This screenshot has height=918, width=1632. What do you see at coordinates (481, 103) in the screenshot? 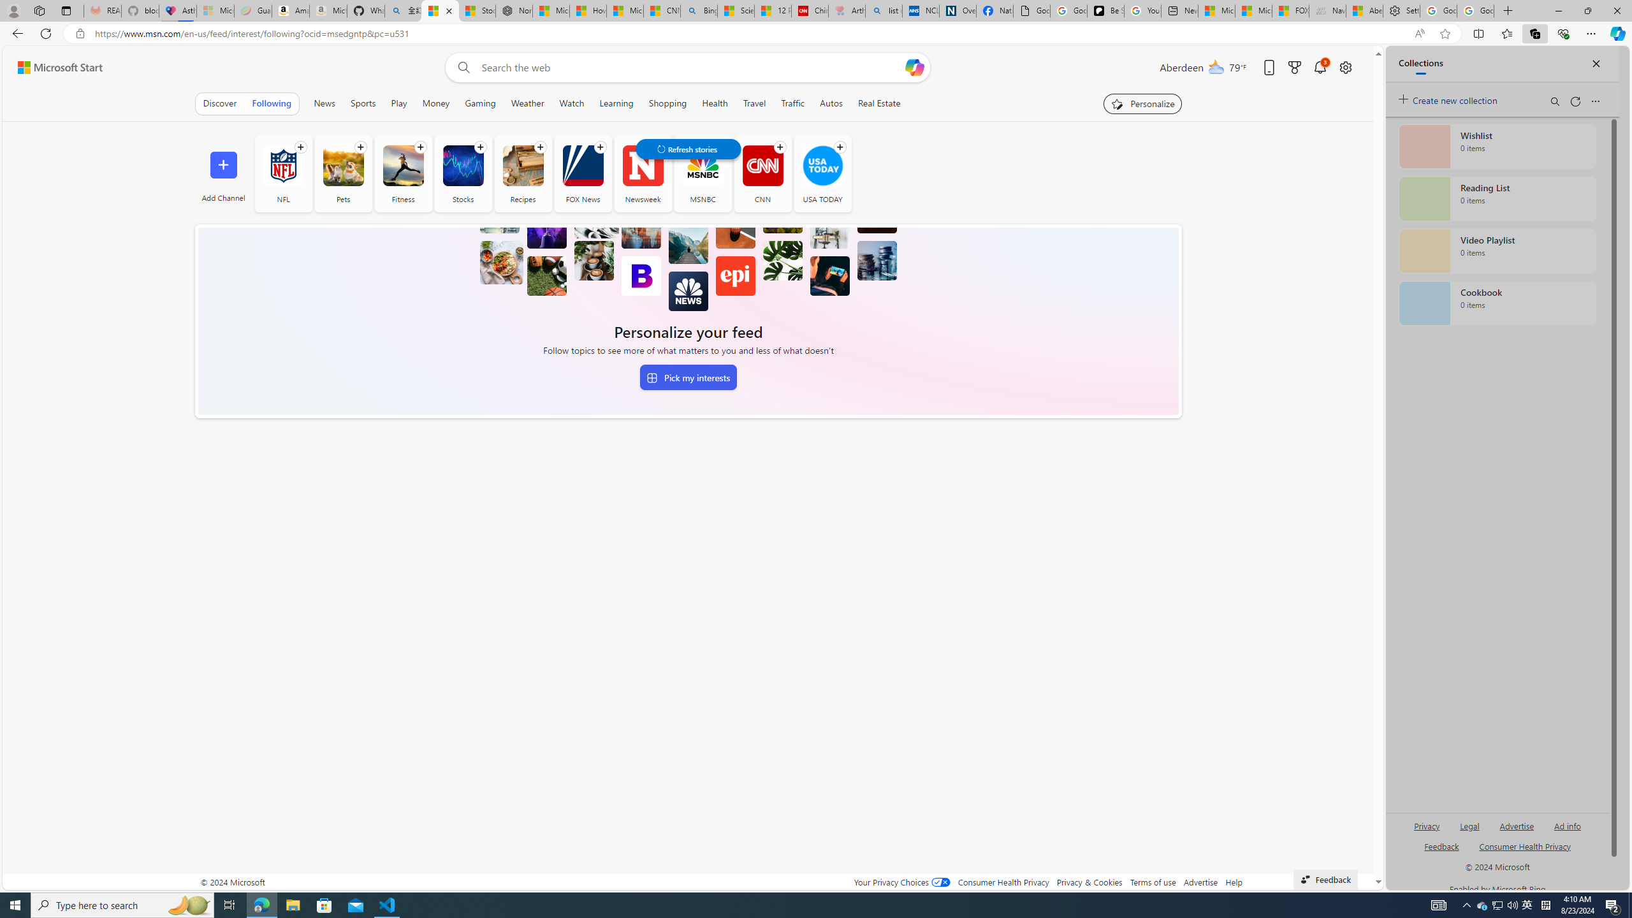
I see `Gaming` at bounding box center [481, 103].